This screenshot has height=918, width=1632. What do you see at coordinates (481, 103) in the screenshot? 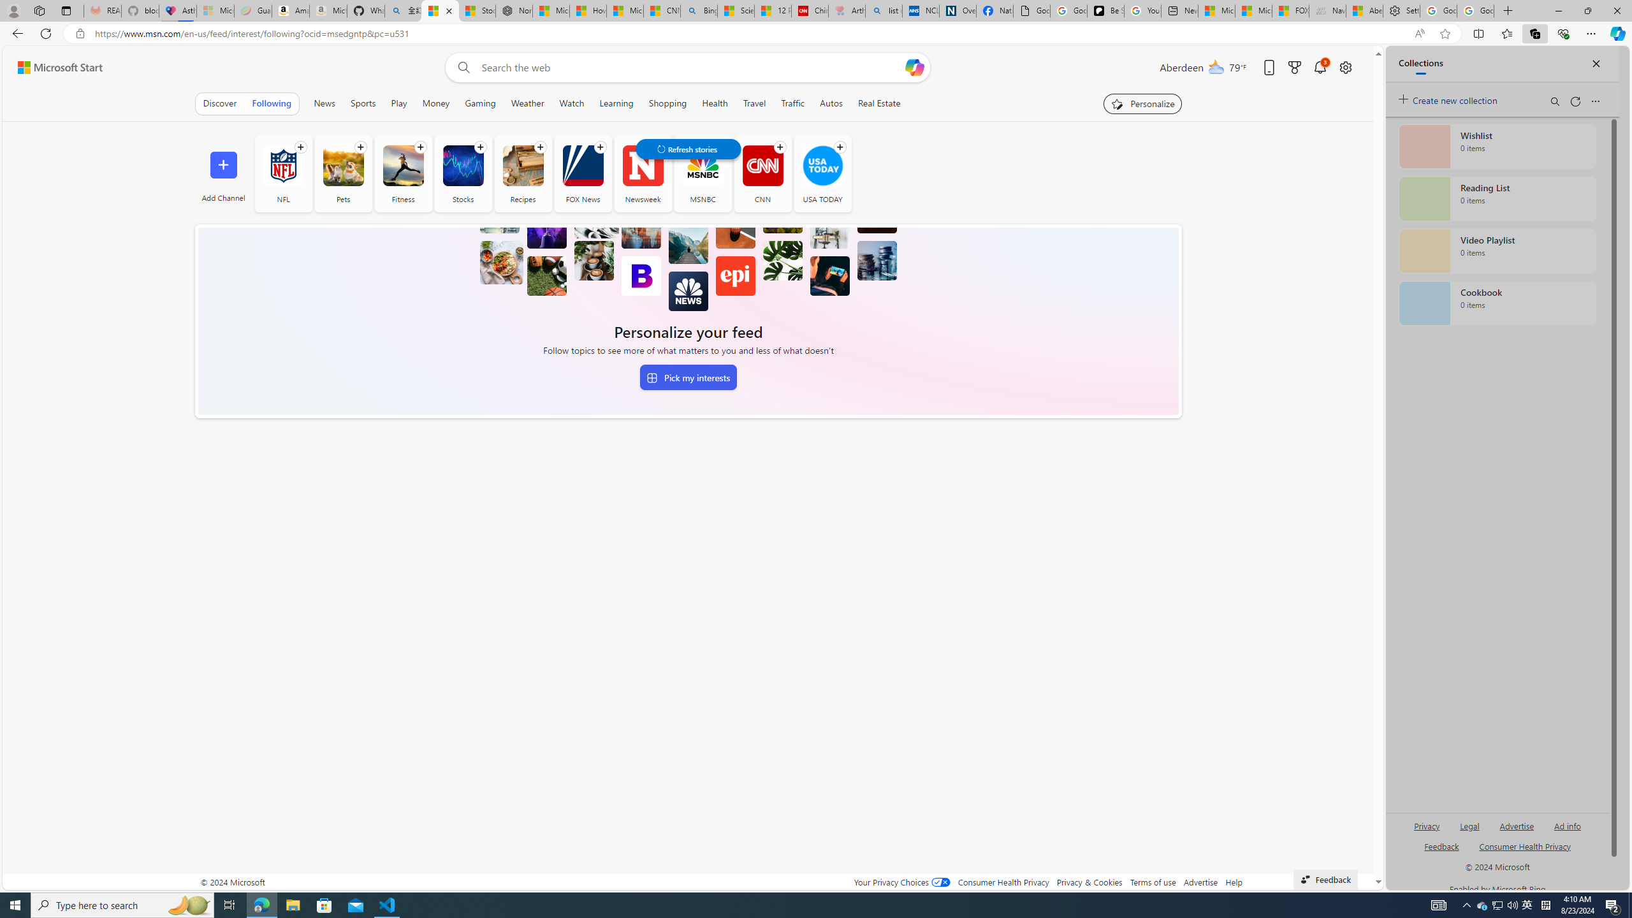
I see `Gaming` at bounding box center [481, 103].